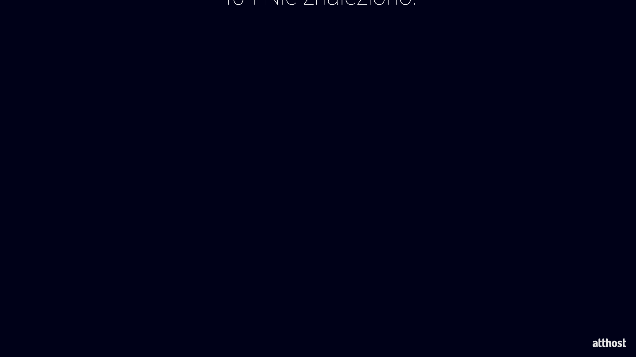 This screenshot has height=357, width=636. I want to click on AttHost : Serwery, Domeny, Aplikacje, so click(609, 343).